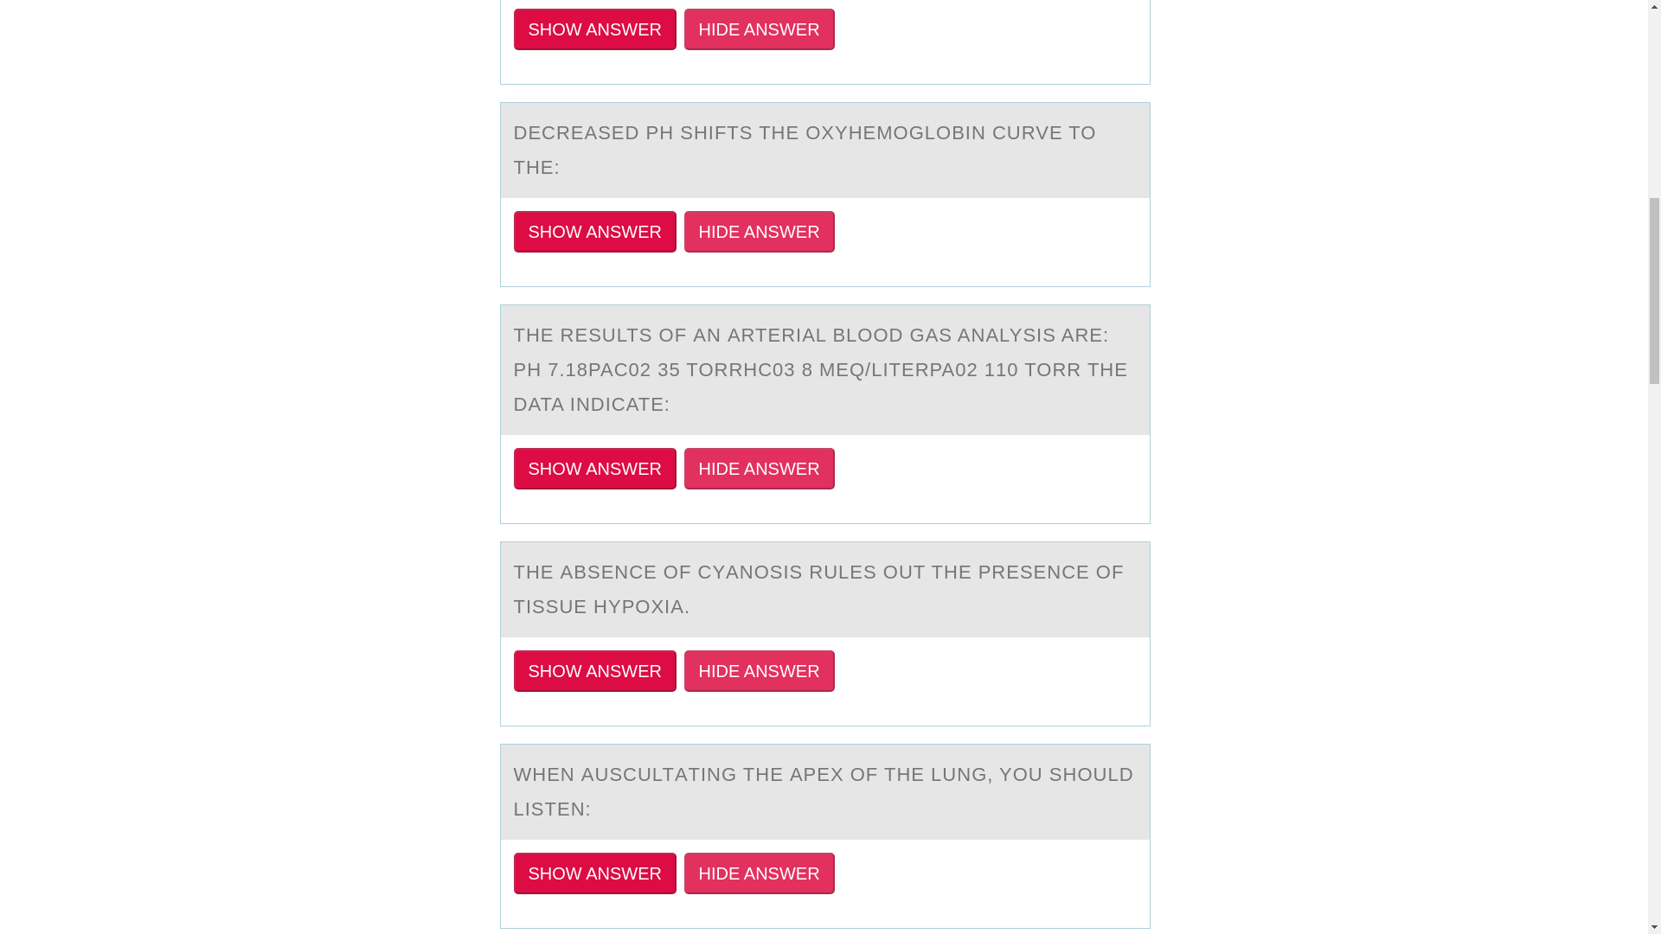 This screenshot has height=934, width=1661. I want to click on HIDE ANSWER, so click(760, 469).